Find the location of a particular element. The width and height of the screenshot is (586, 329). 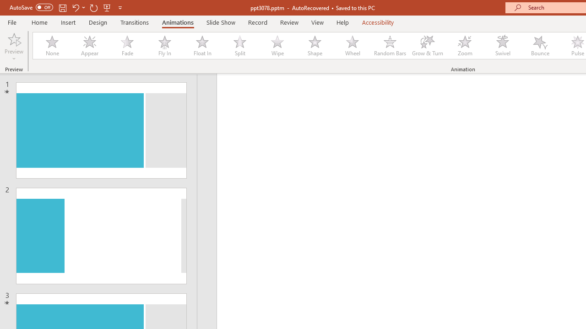

Fade is located at coordinates (127, 46).